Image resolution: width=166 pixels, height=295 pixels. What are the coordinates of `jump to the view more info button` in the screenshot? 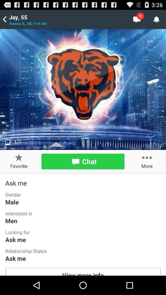 It's located at (83, 272).